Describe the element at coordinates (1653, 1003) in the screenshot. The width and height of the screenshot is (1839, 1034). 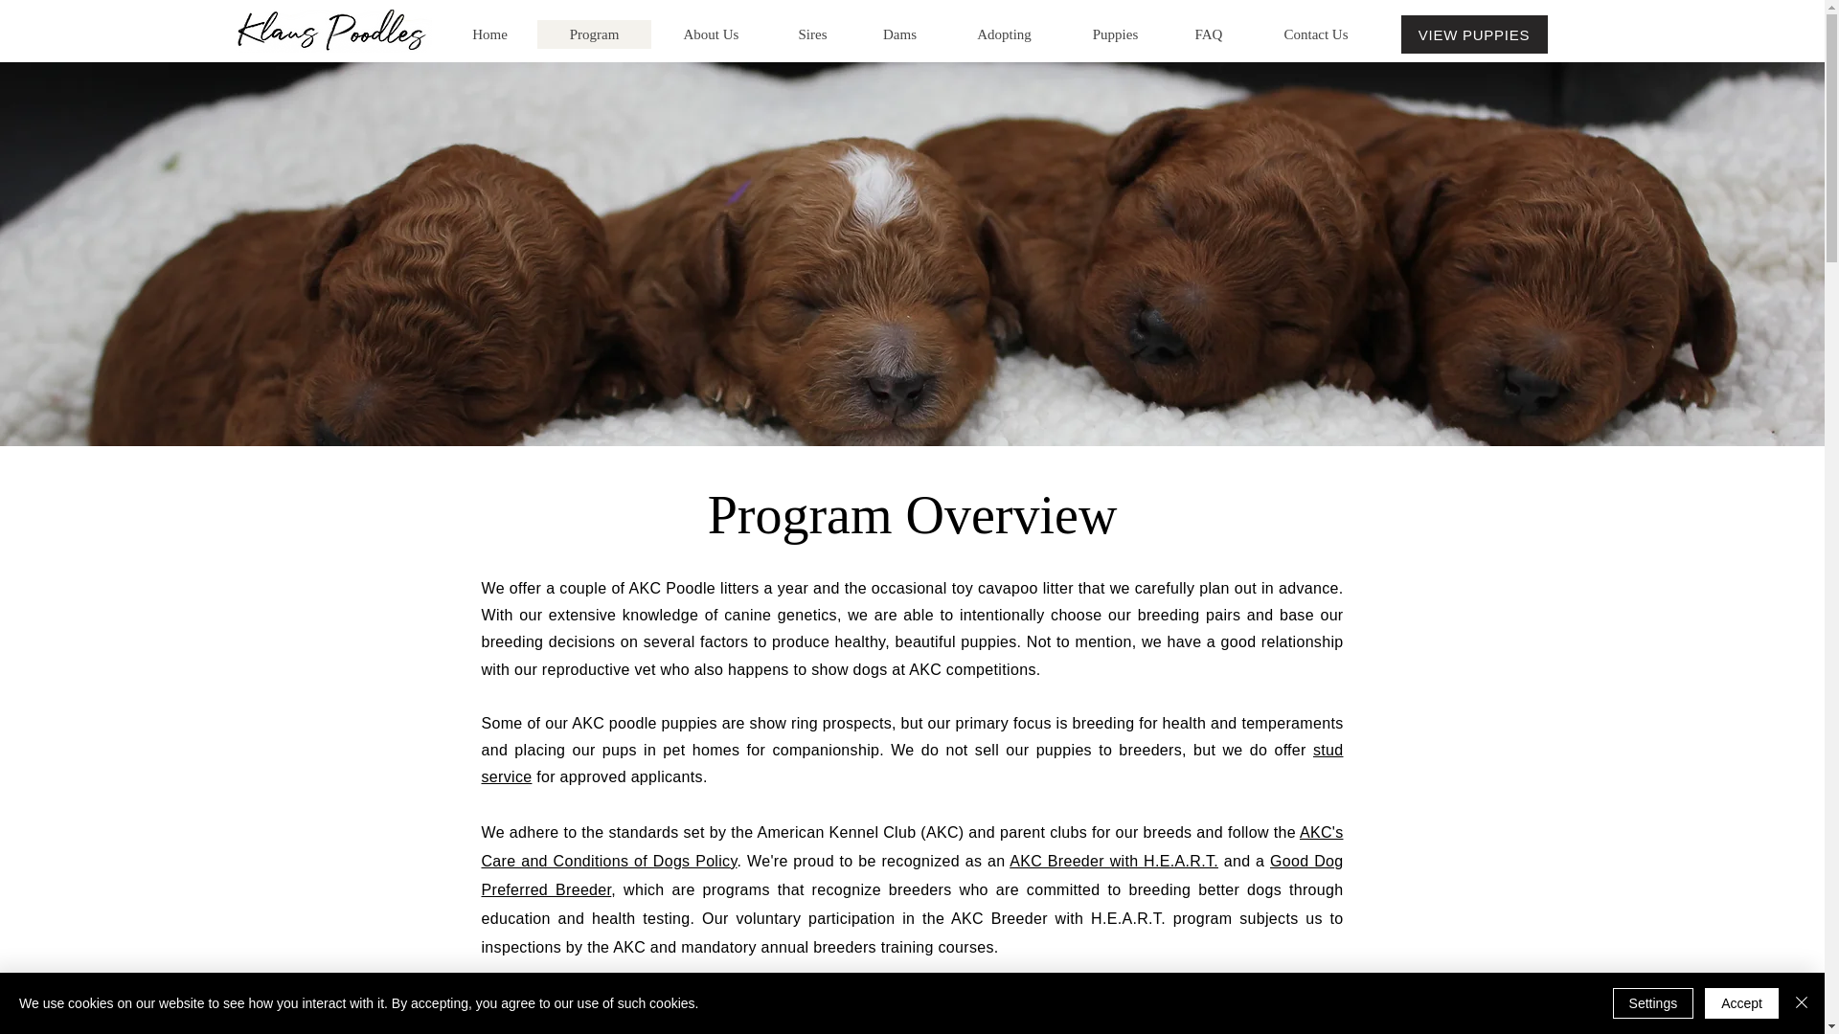
I see `Settings` at that location.